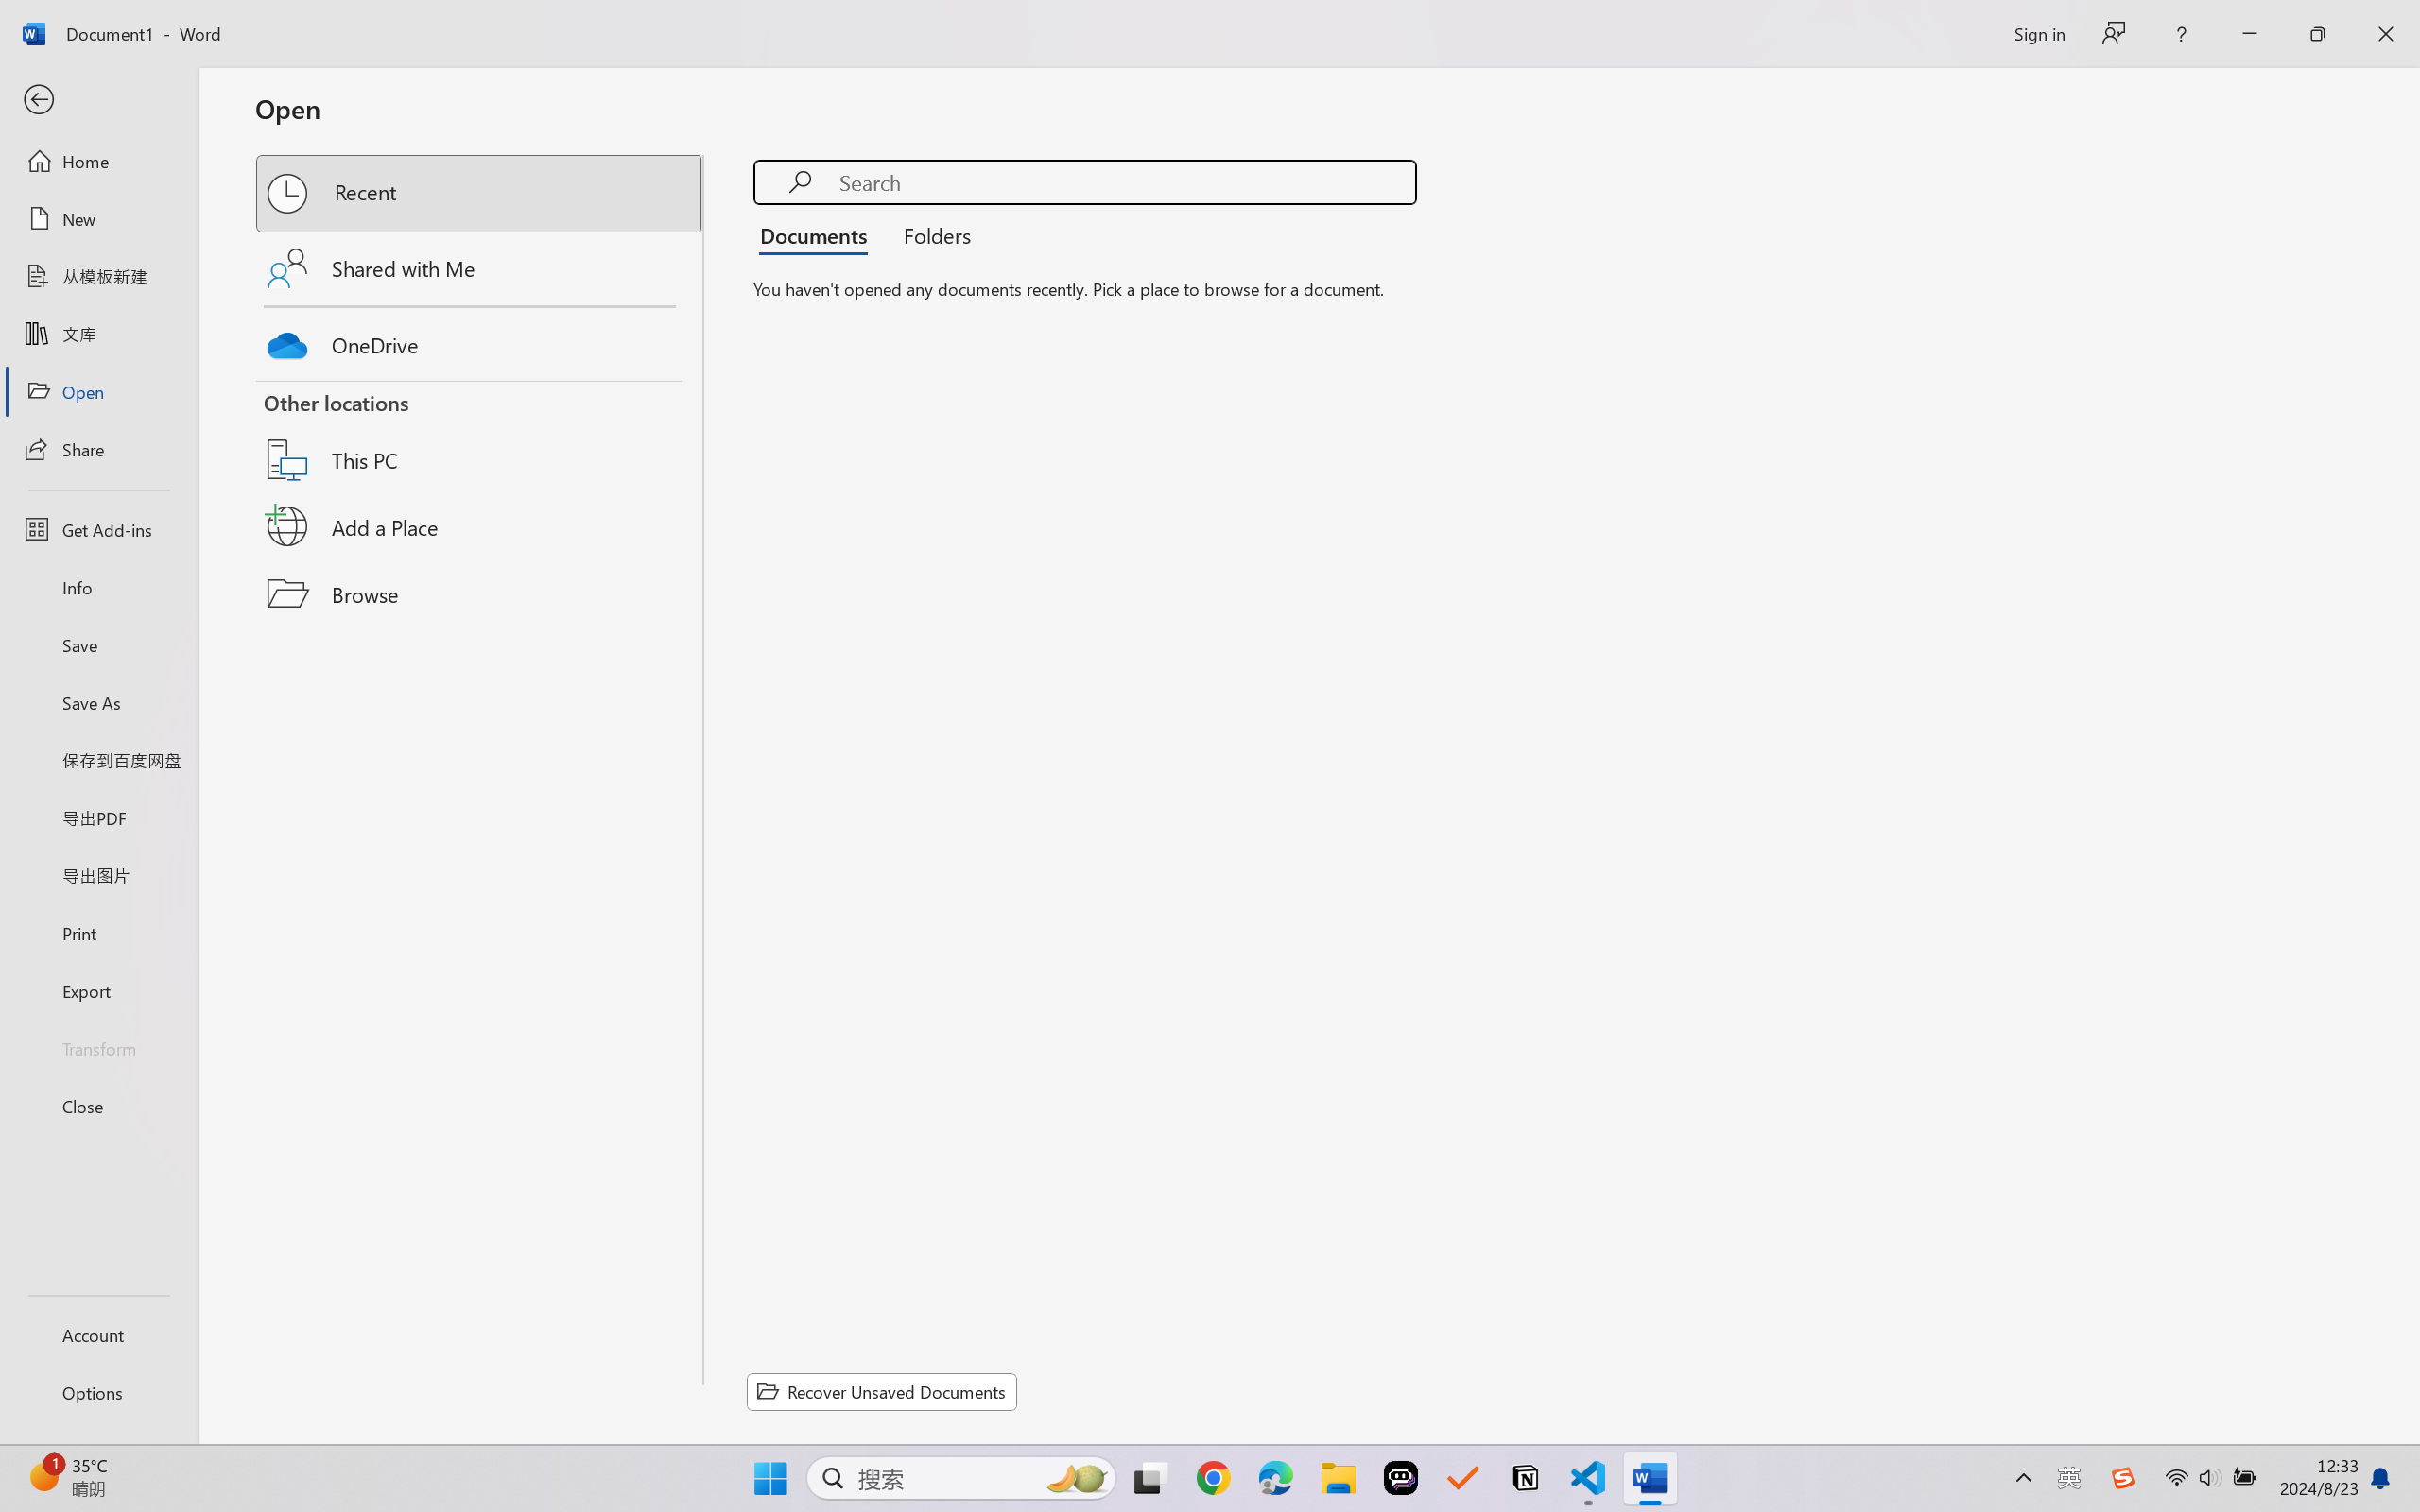  Describe the element at coordinates (98, 587) in the screenshot. I see `Info` at that location.